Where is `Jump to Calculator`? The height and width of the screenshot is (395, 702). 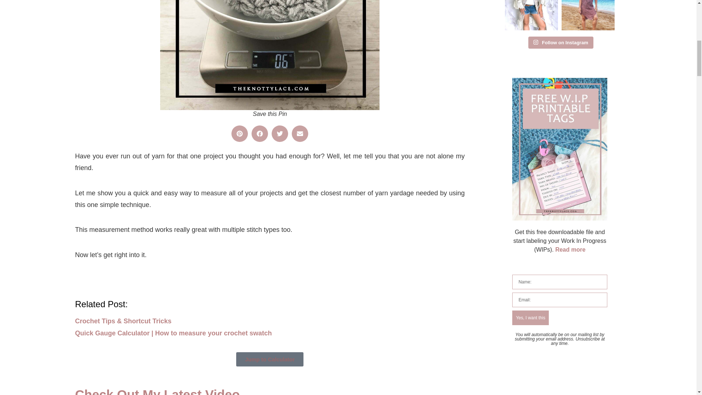 Jump to Calculator is located at coordinates (269, 359).